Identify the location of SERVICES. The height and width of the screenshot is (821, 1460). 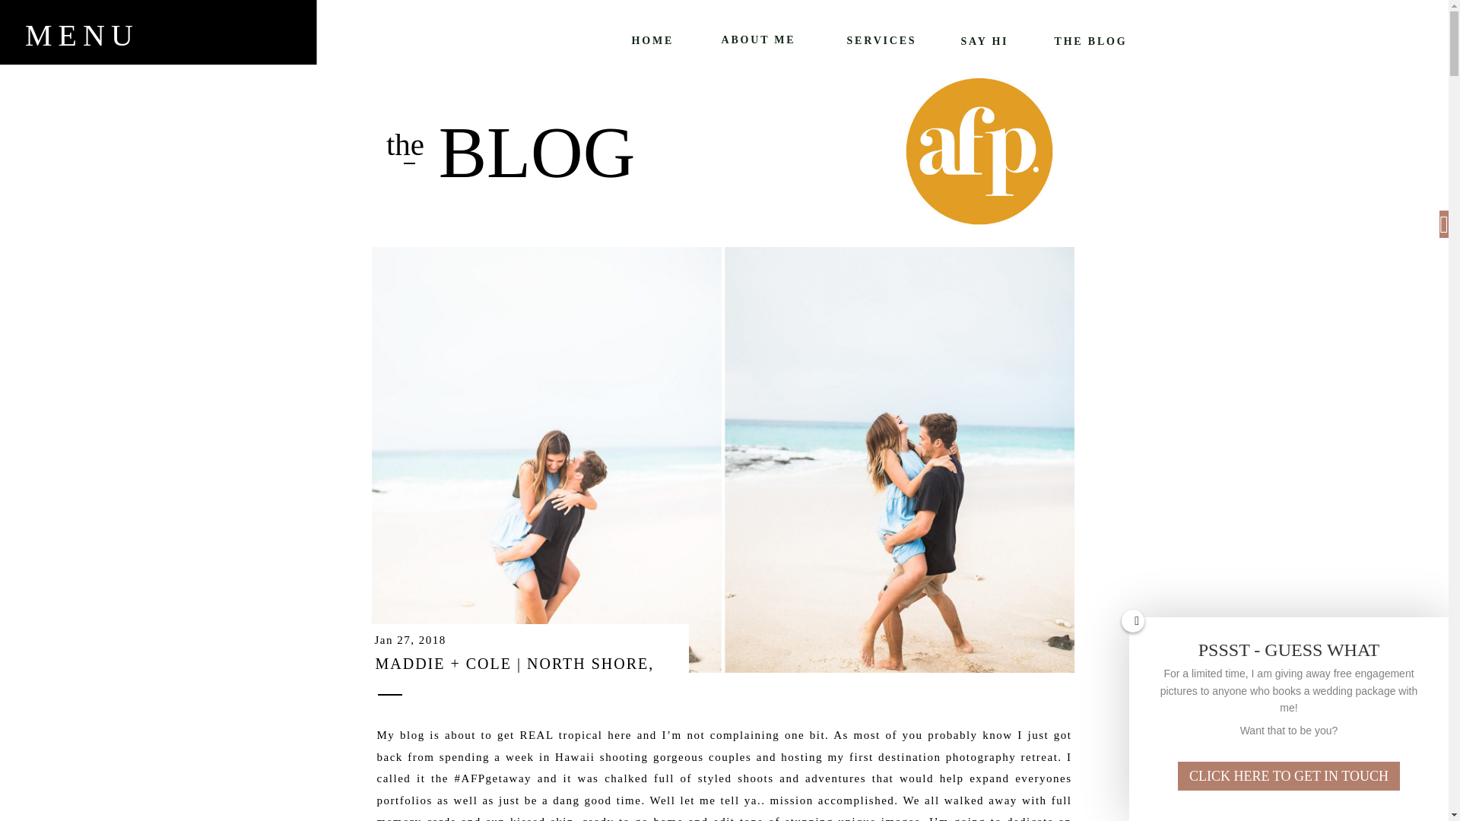
(1001, 700).